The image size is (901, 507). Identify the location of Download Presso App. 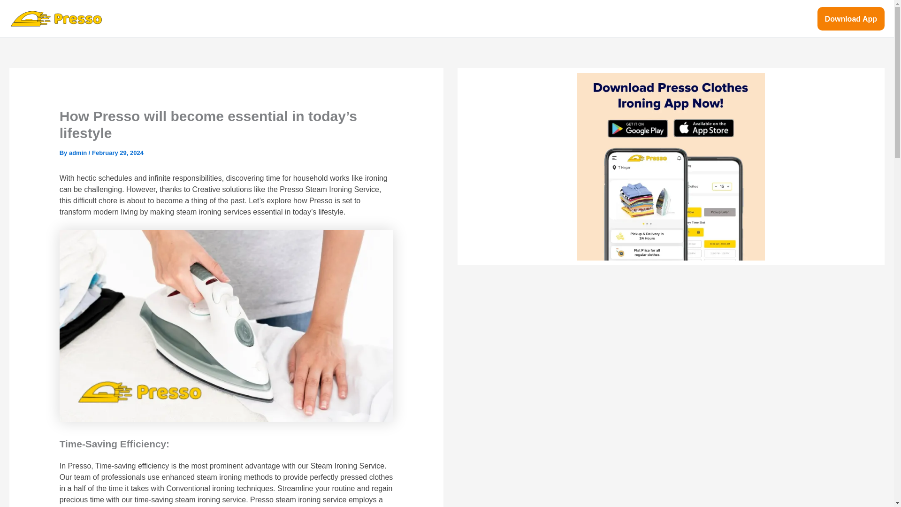
(671, 167).